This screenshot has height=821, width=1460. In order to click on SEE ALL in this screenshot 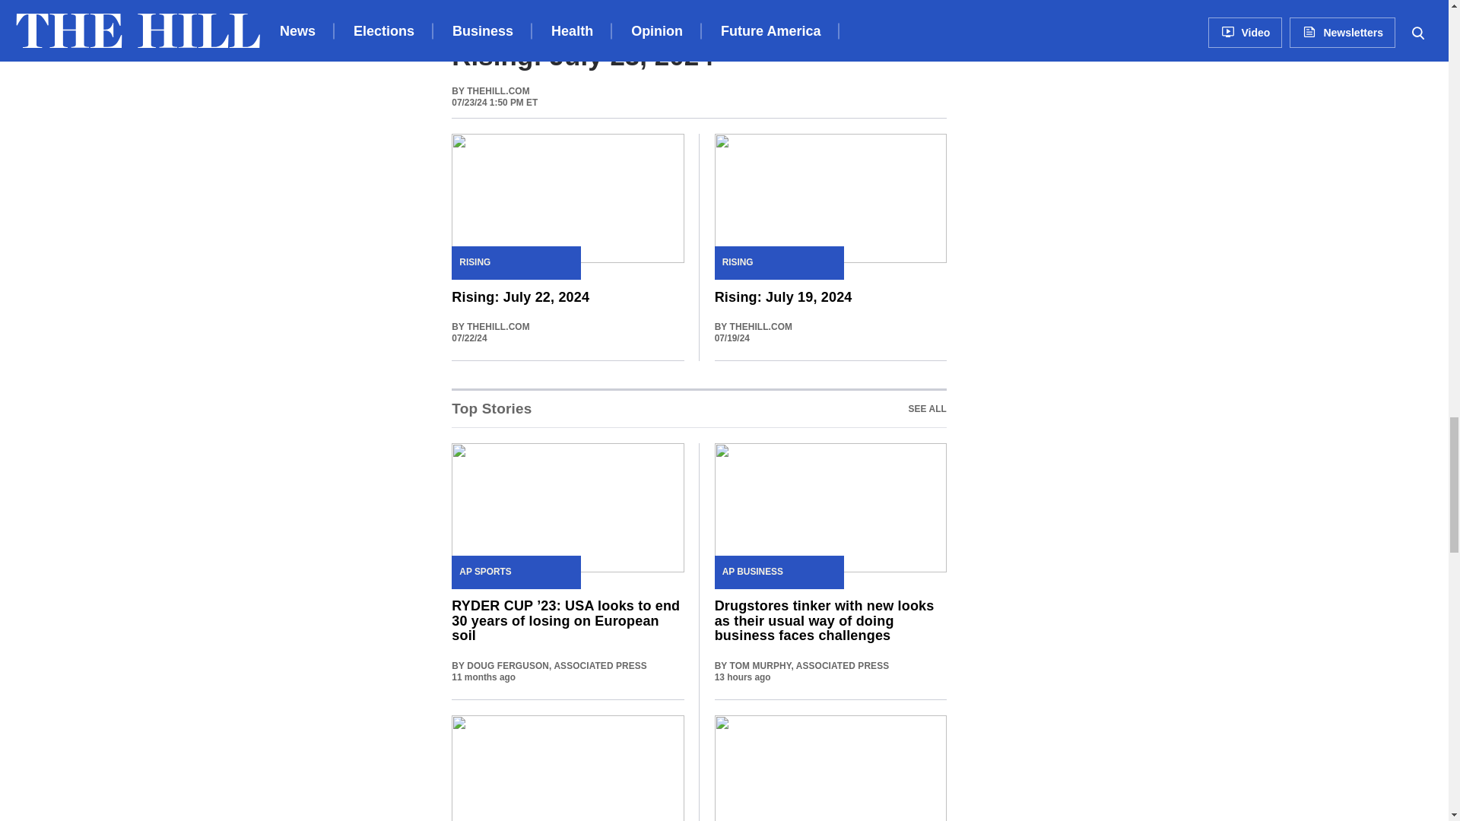, I will do `click(491, 409)`.